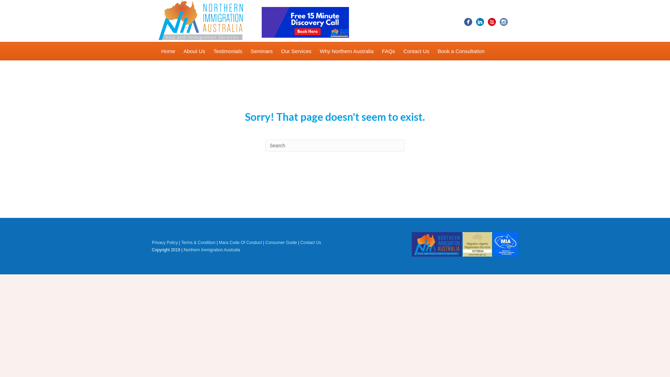 This screenshot has height=377, width=670. Describe the element at coordinates (262, 51) in the screenshot. I see `Seminars` at that location.